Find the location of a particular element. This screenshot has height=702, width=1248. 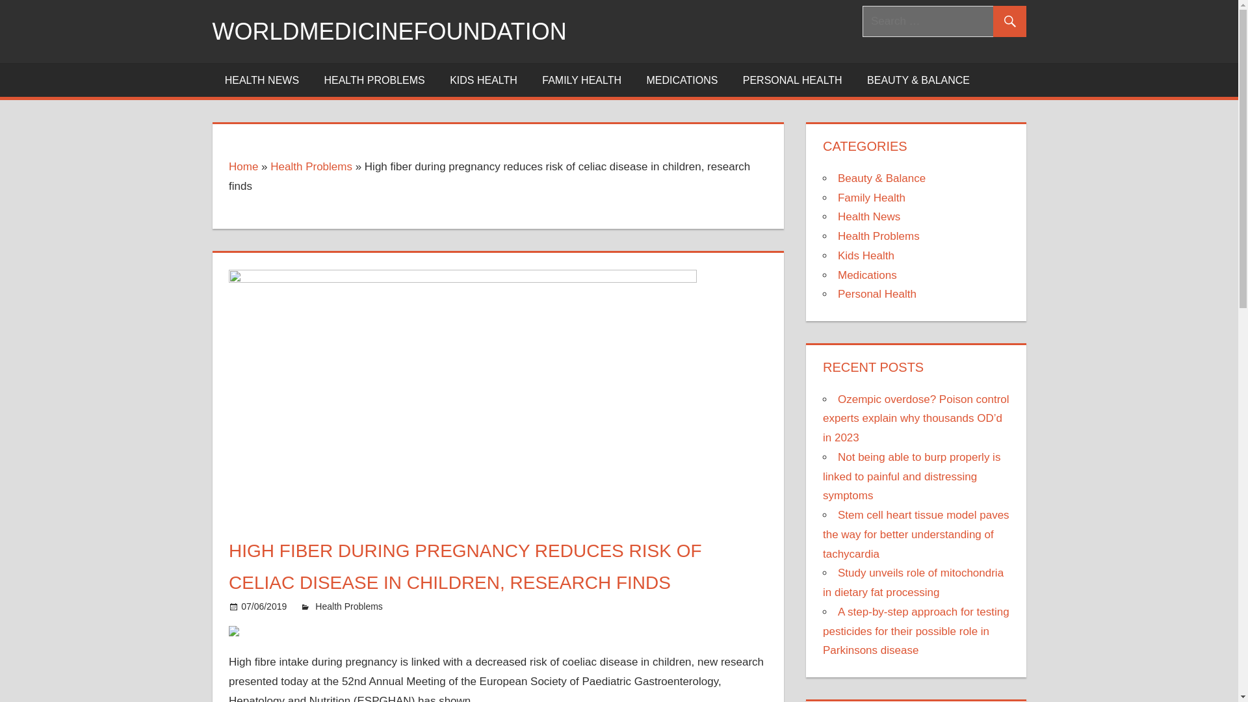

Health Problems is located at coordinates (311, 166).